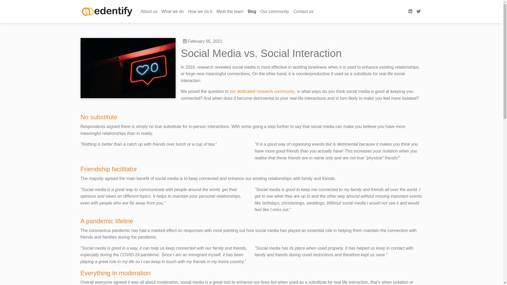 This screenshot has height=285, width=507. I want to click on Meet the team, so click(230, 12).